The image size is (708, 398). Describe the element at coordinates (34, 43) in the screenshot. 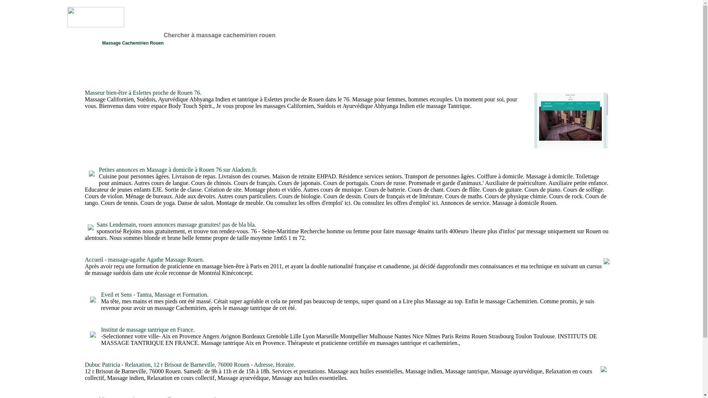

I see `fauteuil massant occasion` at that location.